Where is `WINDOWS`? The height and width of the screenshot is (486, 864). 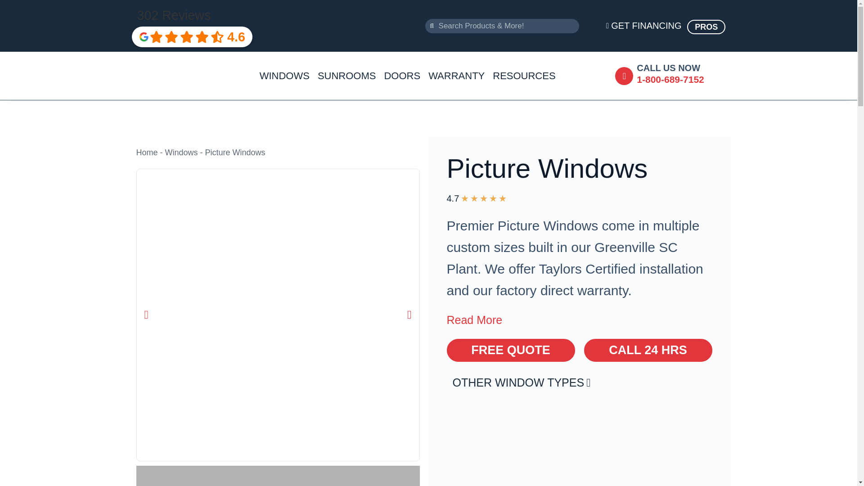
WINDOWS is located at coordinates (284, 76).